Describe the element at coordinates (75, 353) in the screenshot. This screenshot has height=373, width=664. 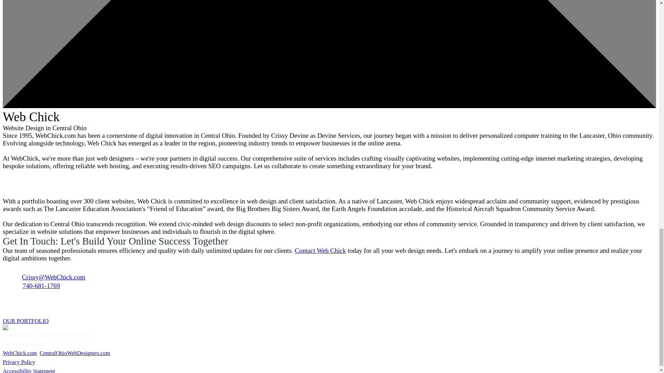
I see `CentralOhioWebDesigners.com` at that location.